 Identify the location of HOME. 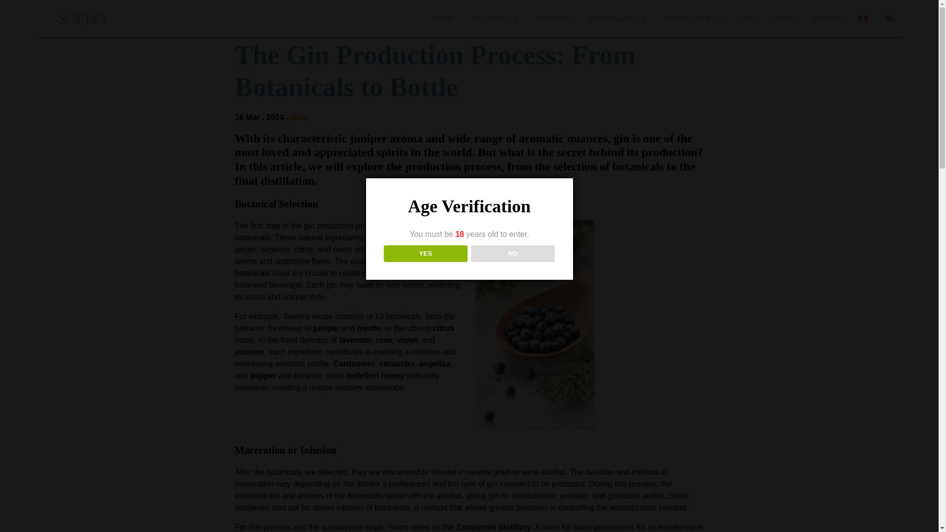
(443, 18).